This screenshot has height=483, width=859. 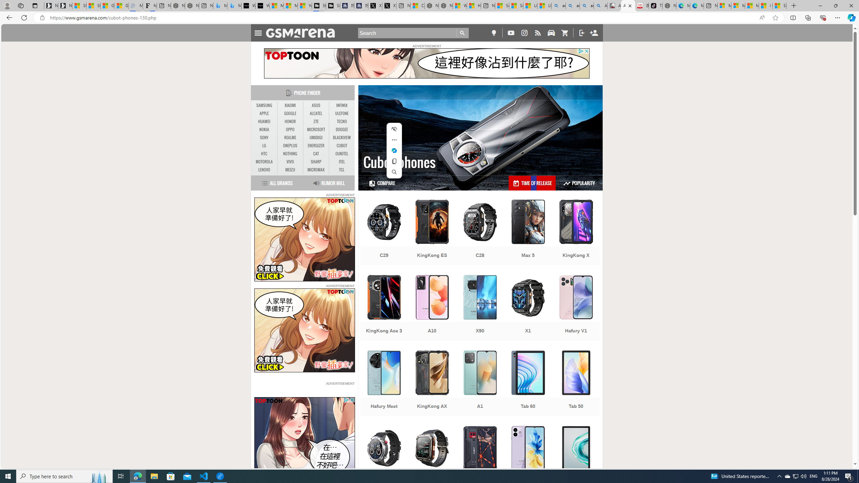 I want to click on OUKITEL, so click(x=342, y=154).